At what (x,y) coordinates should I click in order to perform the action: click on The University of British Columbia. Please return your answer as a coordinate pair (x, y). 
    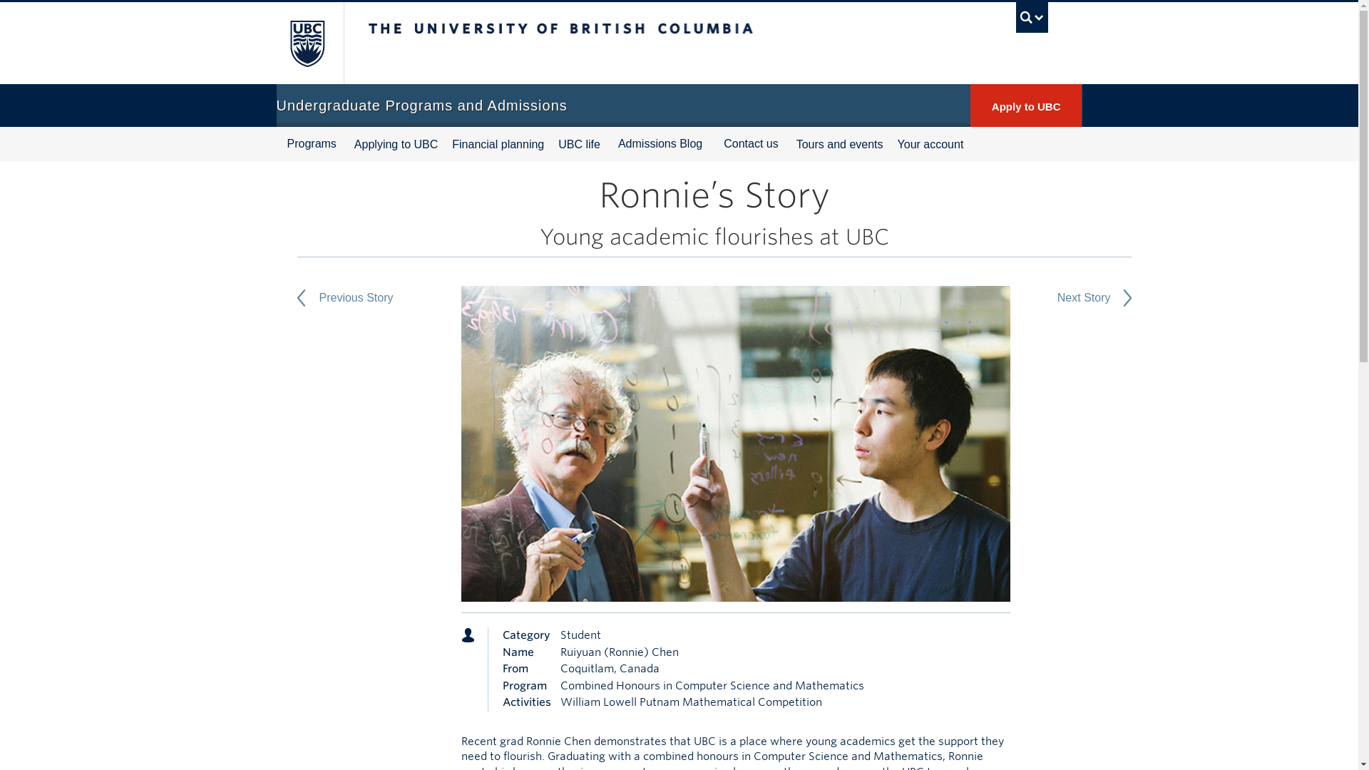
    Looking at the image, I should click on (307, 43).